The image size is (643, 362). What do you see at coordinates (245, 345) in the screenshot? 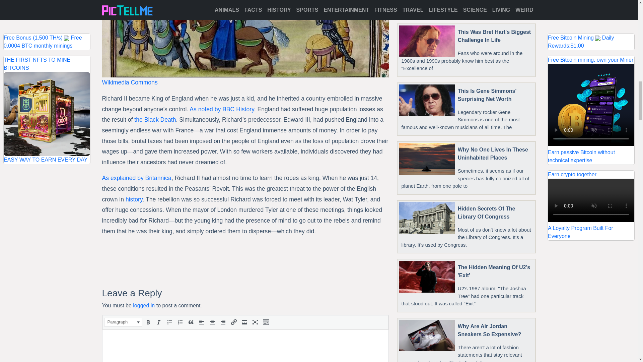
I see `Rich Text Area. Press Alt-Shift-H for help.` at bounding box center [245, 345].